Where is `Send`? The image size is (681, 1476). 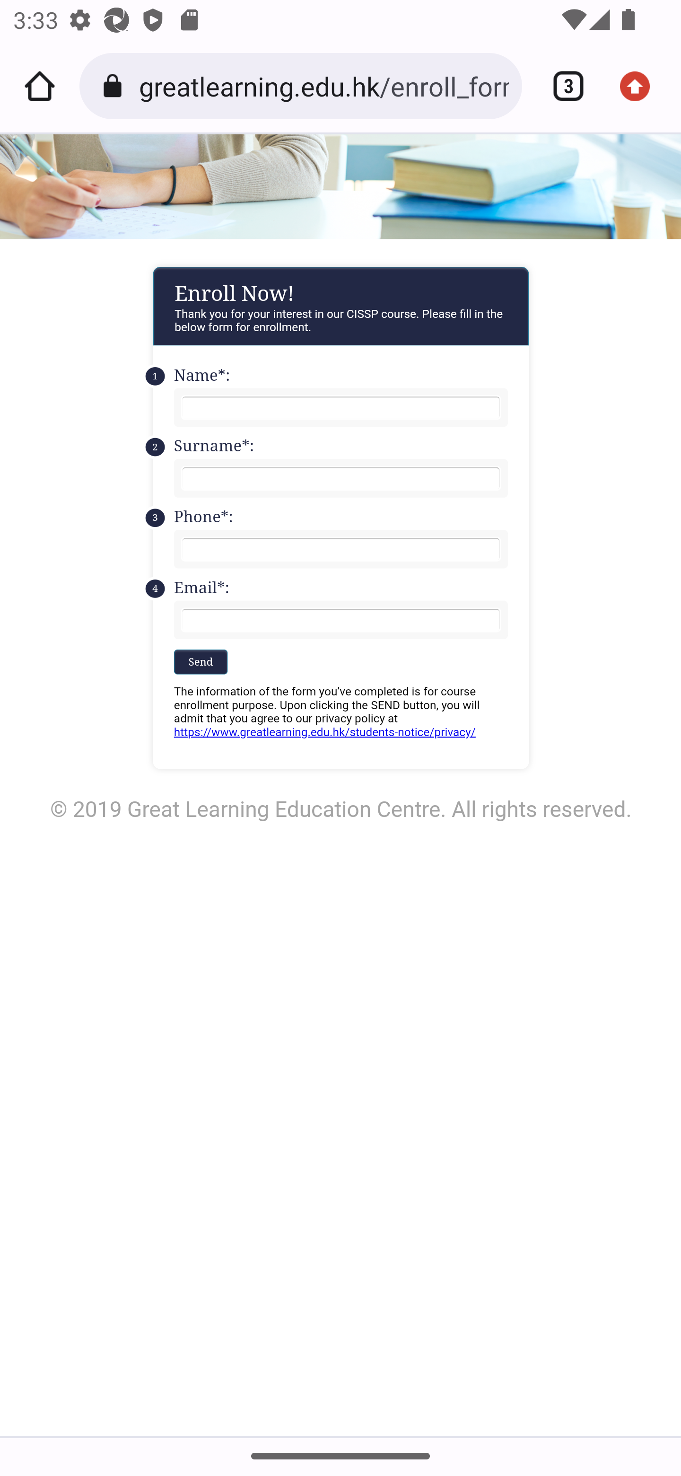 Send is located at coordinates (201, 661).